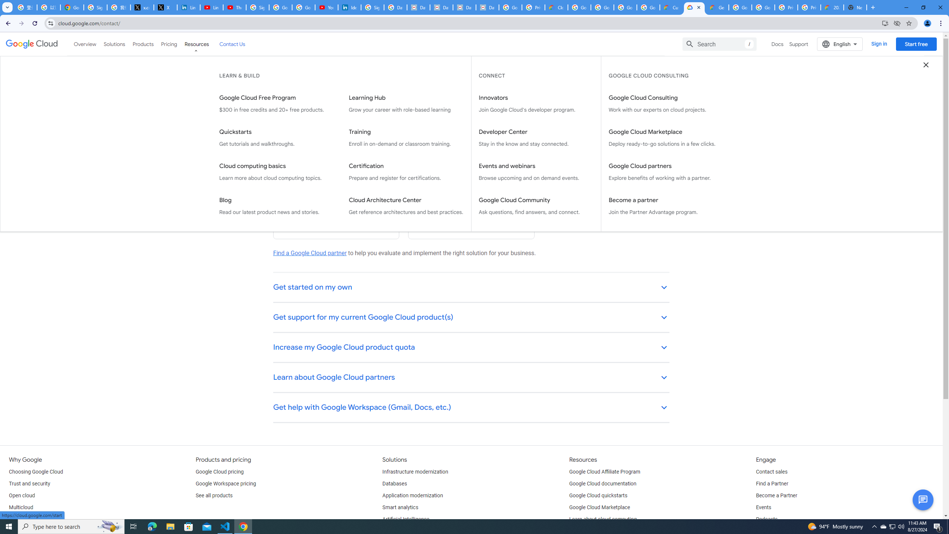 The width and height of the screenshot is (949, 534). Describe the element at coordinates (665, 206) in the screenshot. I see `Become a partner Join the Partner Advantage program.` at that location.